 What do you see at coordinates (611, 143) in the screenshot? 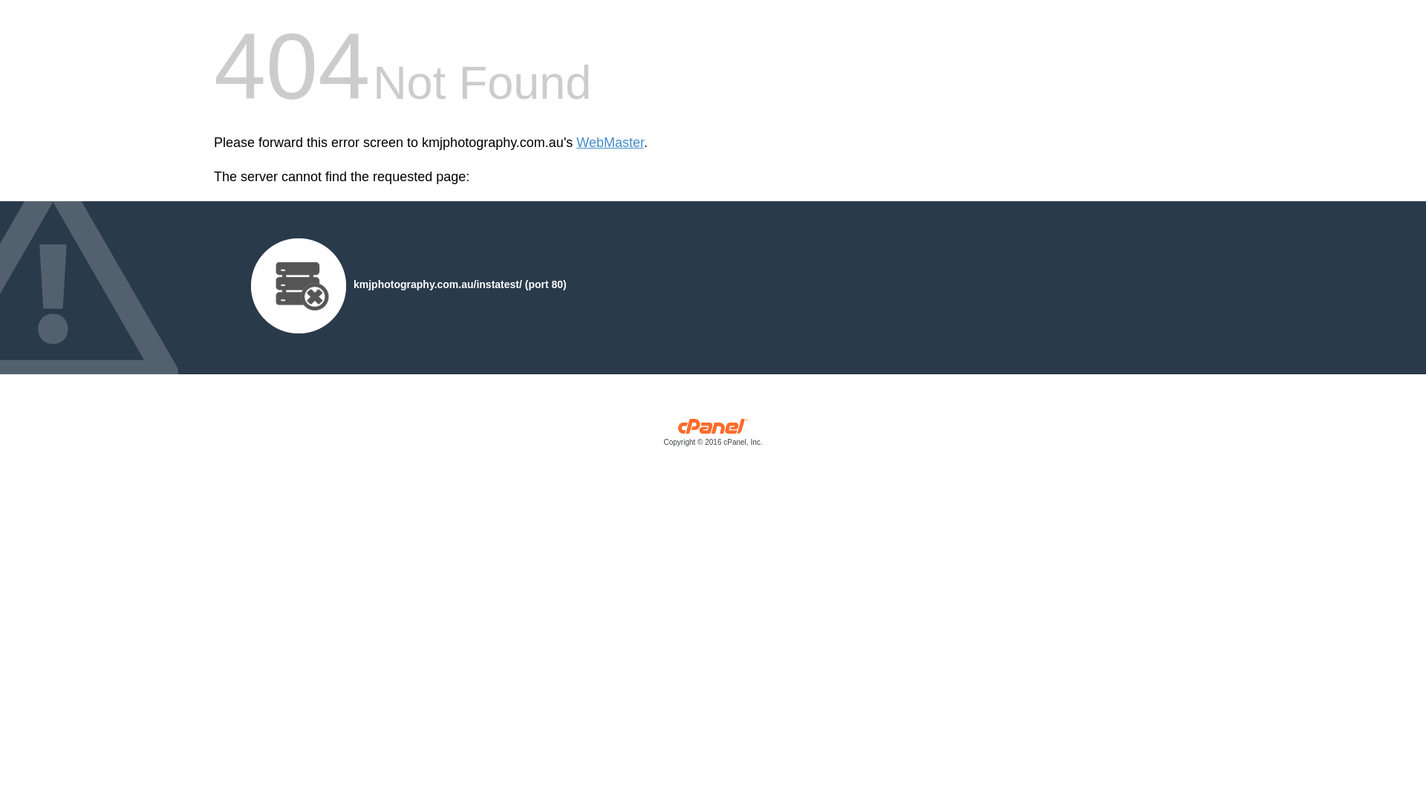
I see `WebMaster` at bounding box center [611, 143].